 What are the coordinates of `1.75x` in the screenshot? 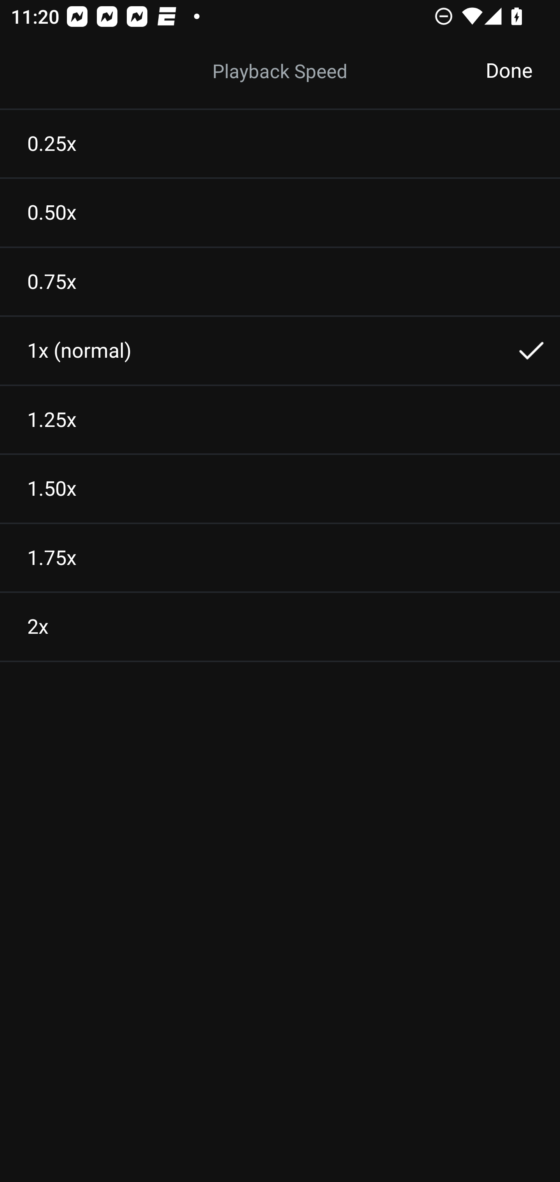 It's located at (280, 558).